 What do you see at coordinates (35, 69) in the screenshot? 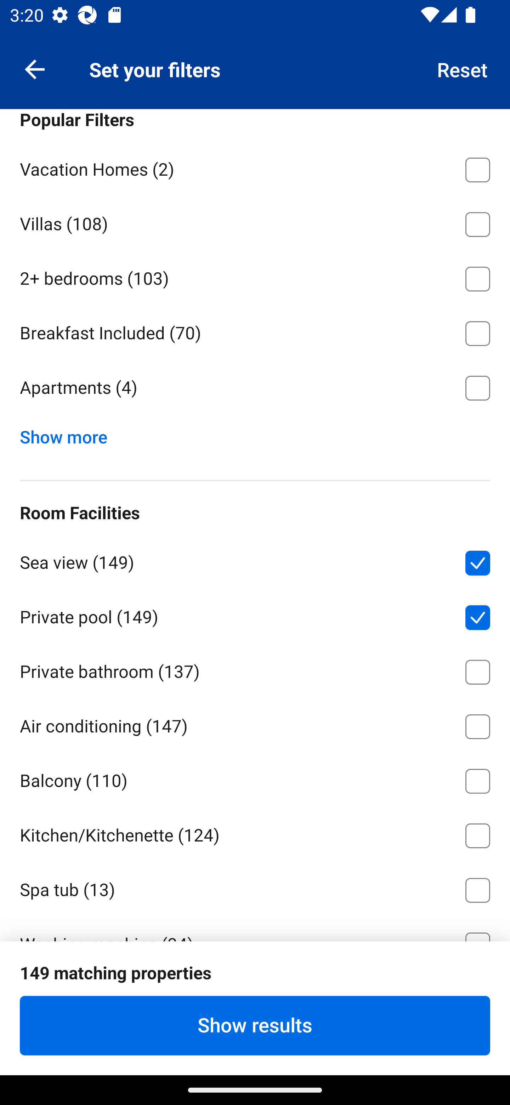
I see `Navigate up` at bounding box center [35, 69].